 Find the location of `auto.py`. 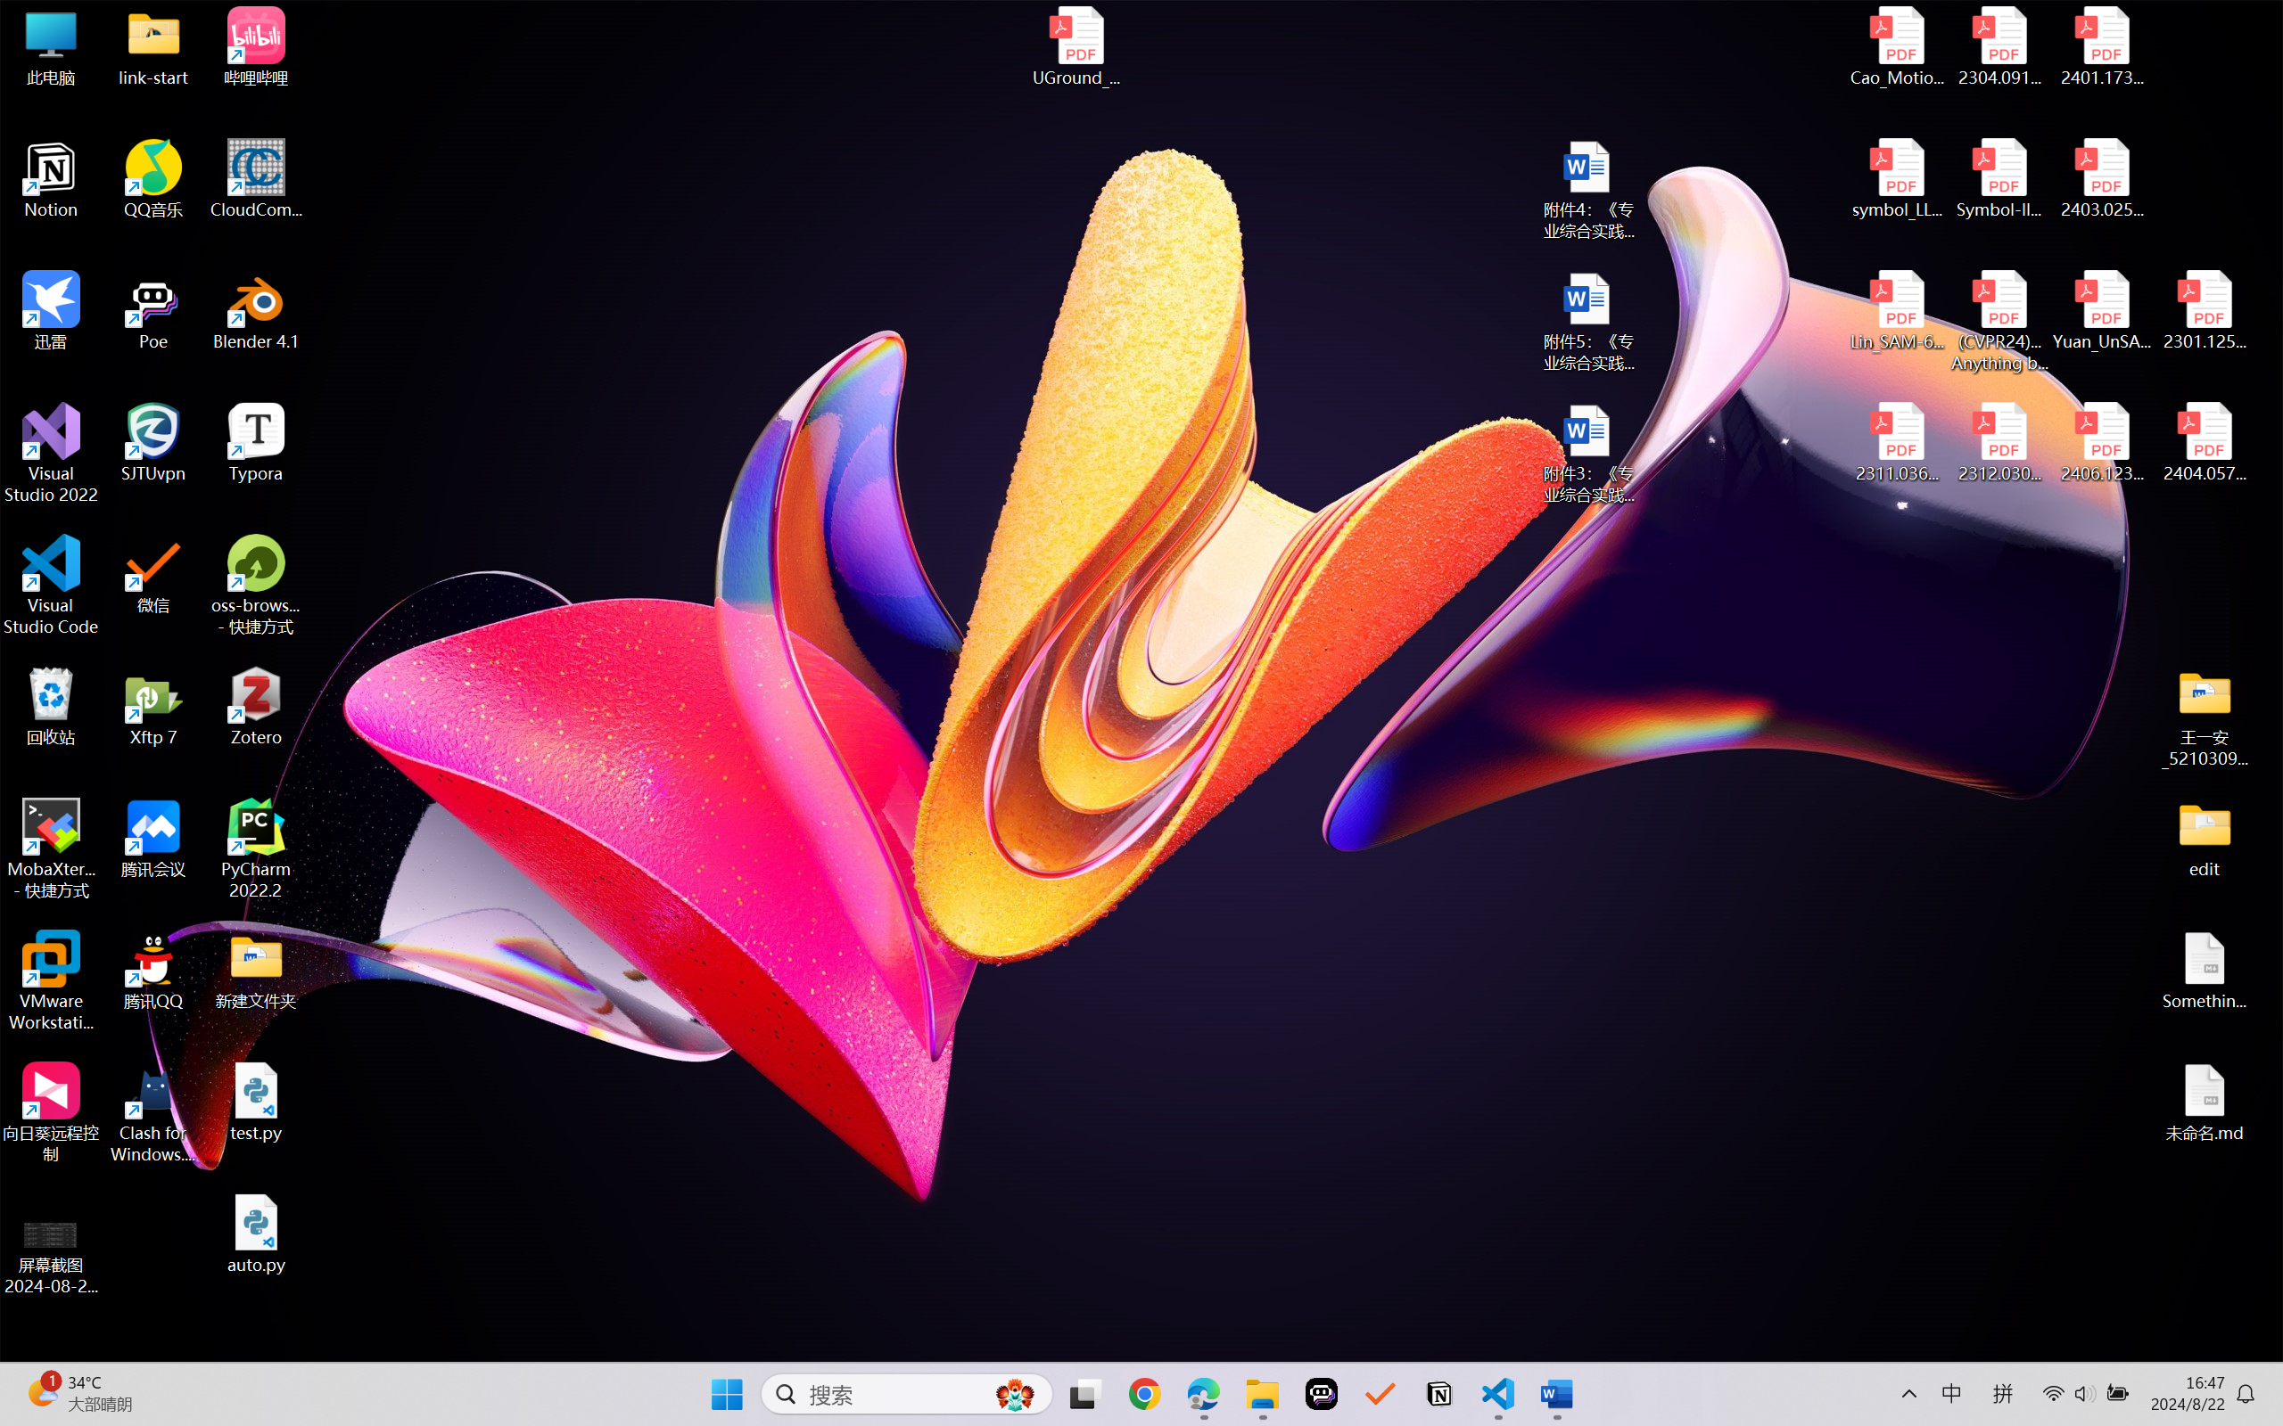

auto.py is located at coordinates (1146, 94).